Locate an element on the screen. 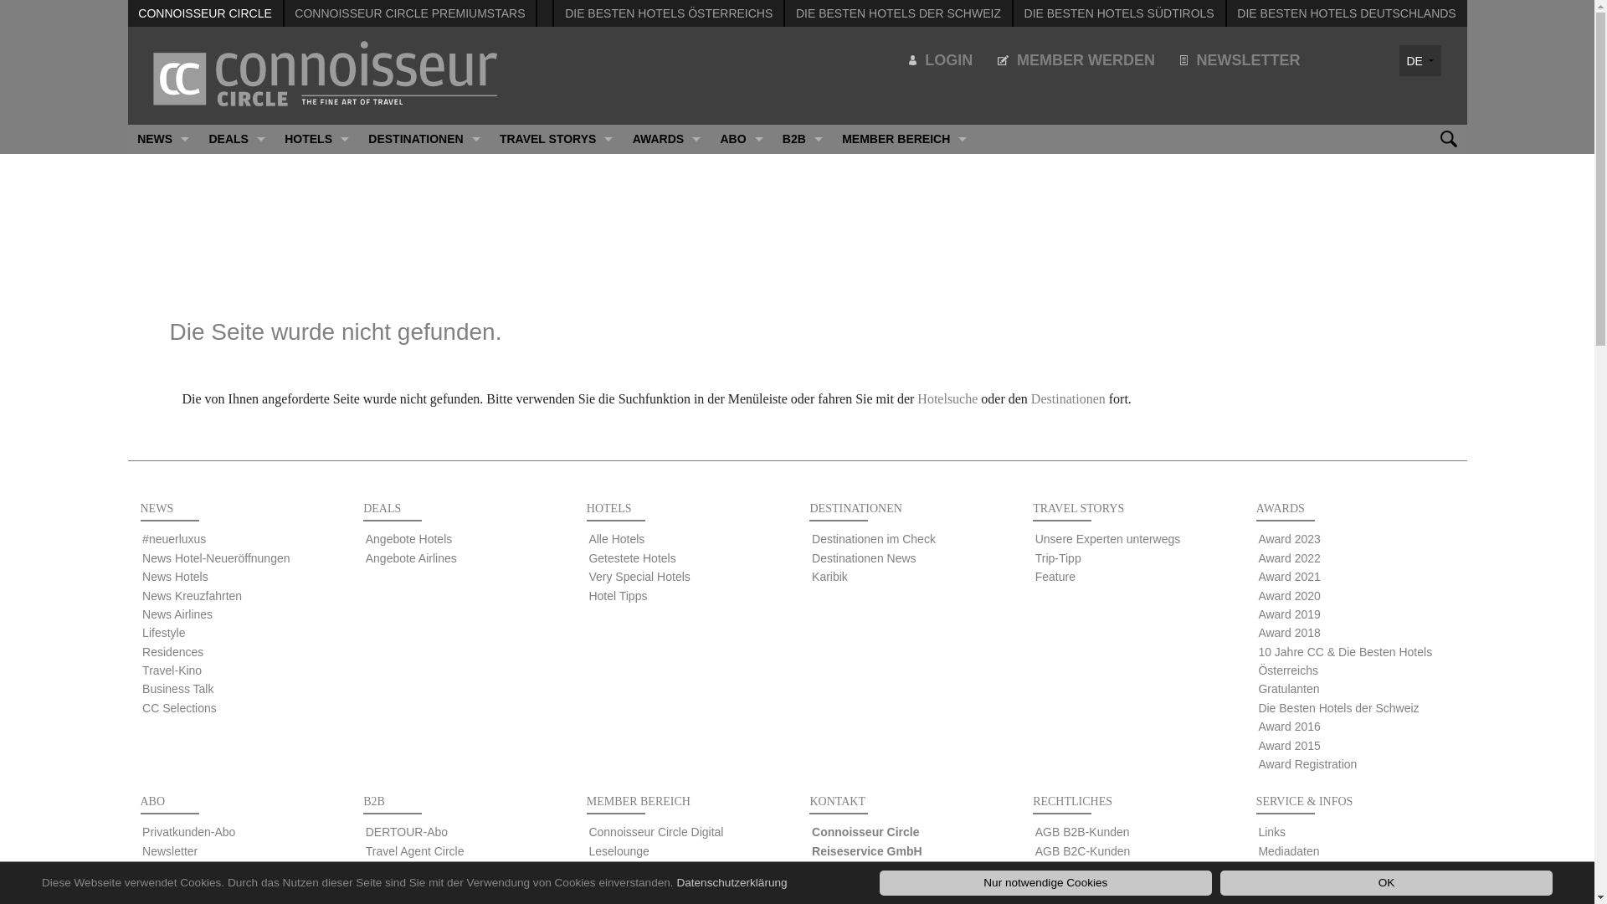  TRAVEL STORYS is located at coordinates (556, 139).